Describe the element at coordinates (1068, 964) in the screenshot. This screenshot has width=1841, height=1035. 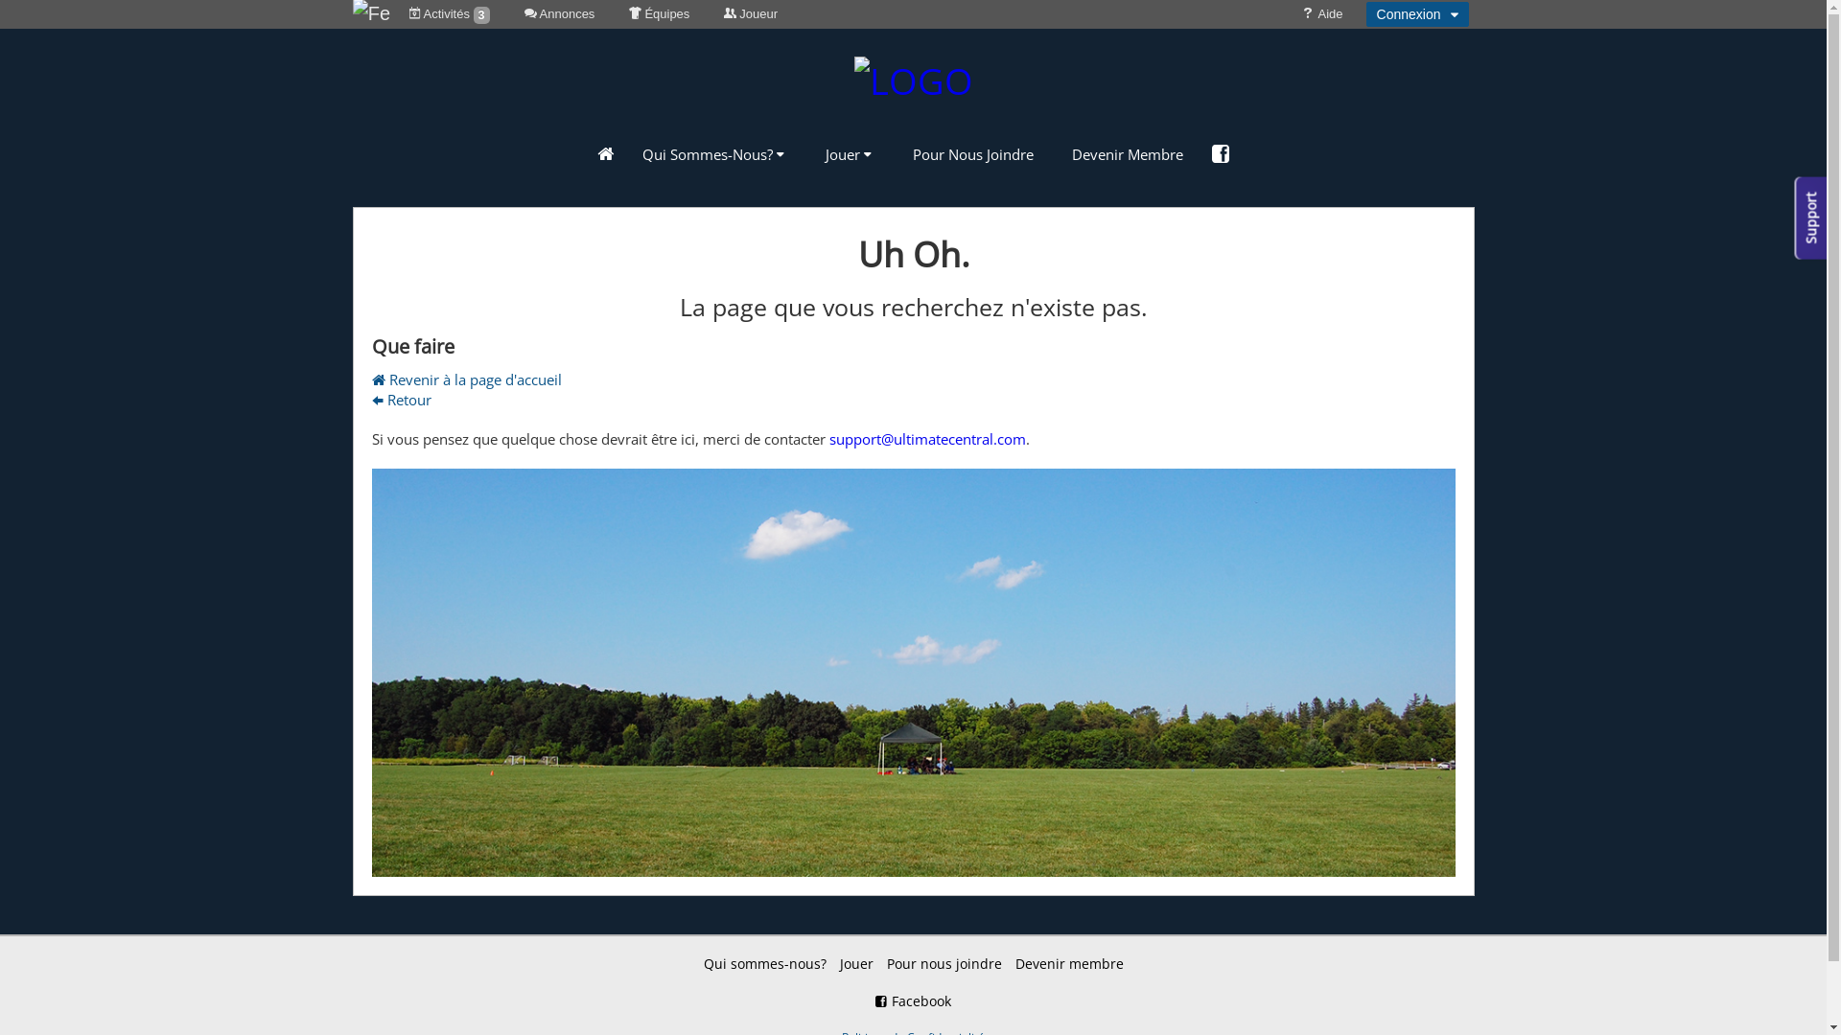
I see `Devenir membre` at that location.